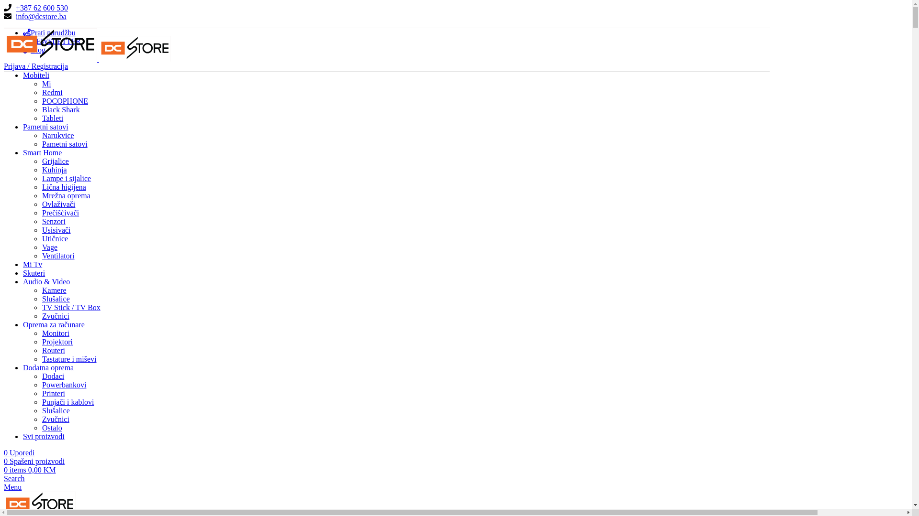 This screenshot has width=919, height=516. Describe the element at coordinates (52, 41) in the screenshot. I see `NEWSLETTER` at that location.